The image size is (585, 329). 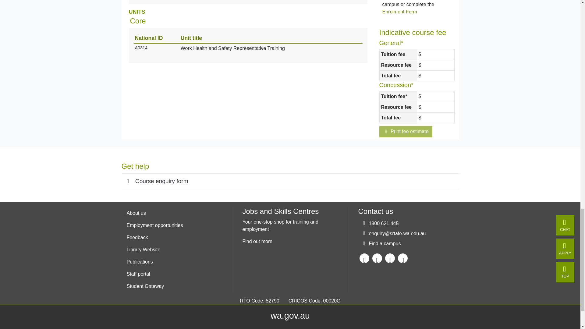 What do you see at coordinates (155, 274) in the screenshot?
I see `Staff portal` at bounding box center [155, 274].